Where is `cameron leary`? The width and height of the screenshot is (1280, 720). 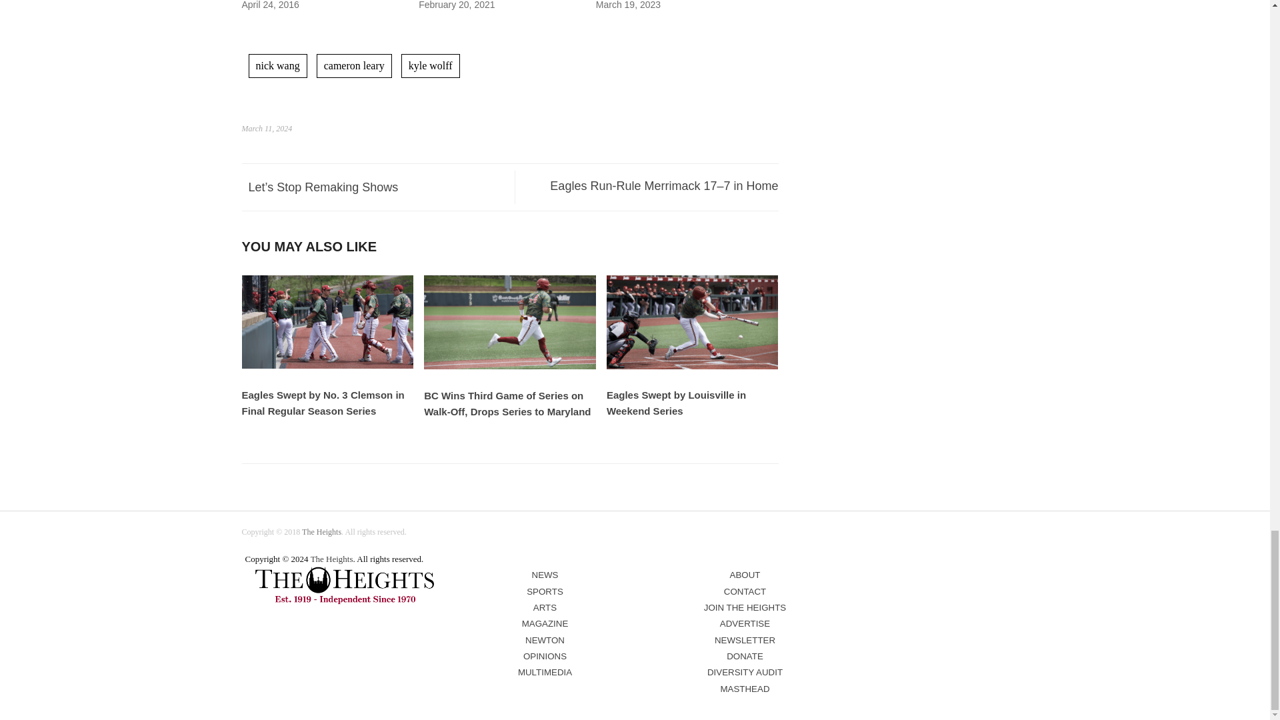 cameron leary is located at coordinates (353, 65).